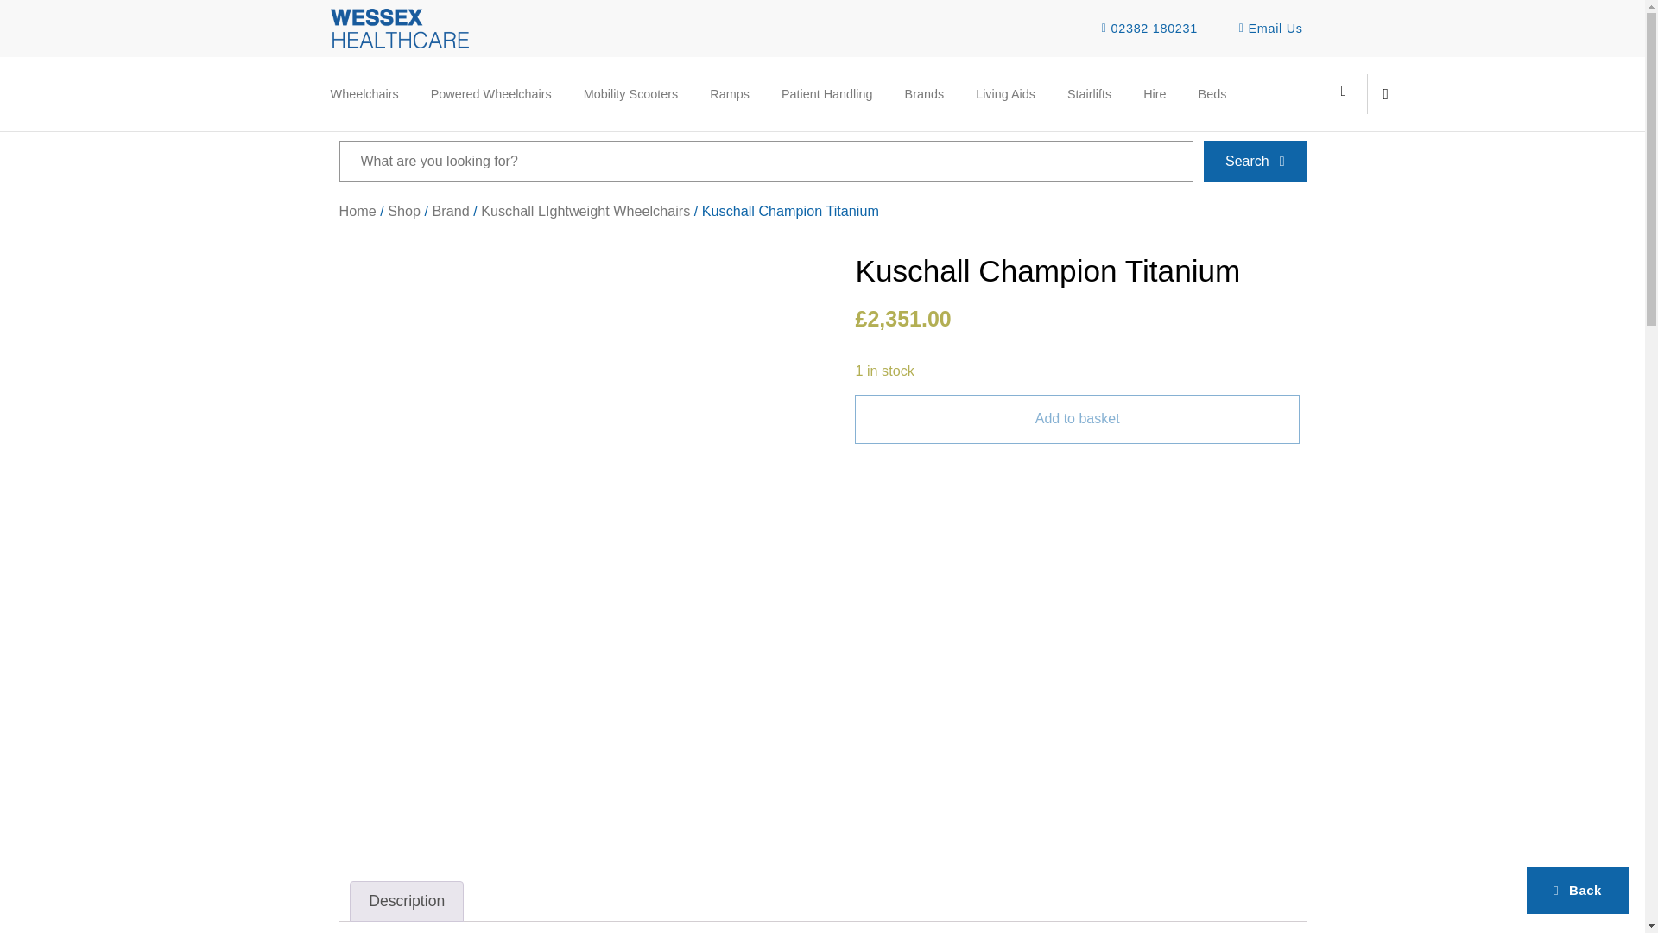  I want to click on 02382 180231, so click(1143, 29).